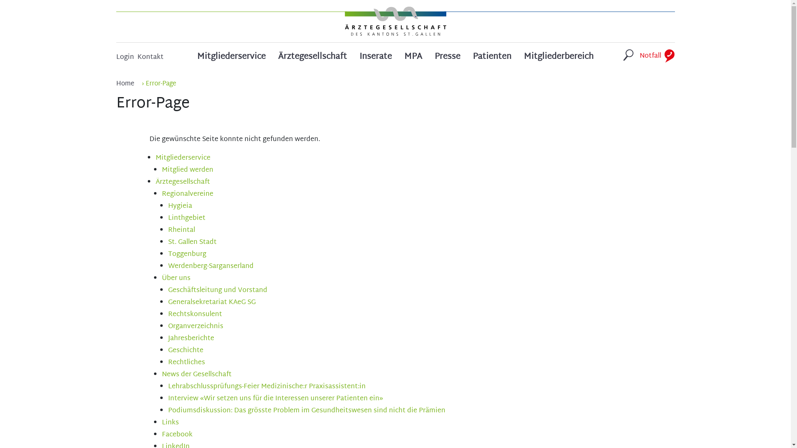 The image size is (797, 448). Describe the element at coordinates (447, 60) in the screenshot. I see `Presse` at that location.